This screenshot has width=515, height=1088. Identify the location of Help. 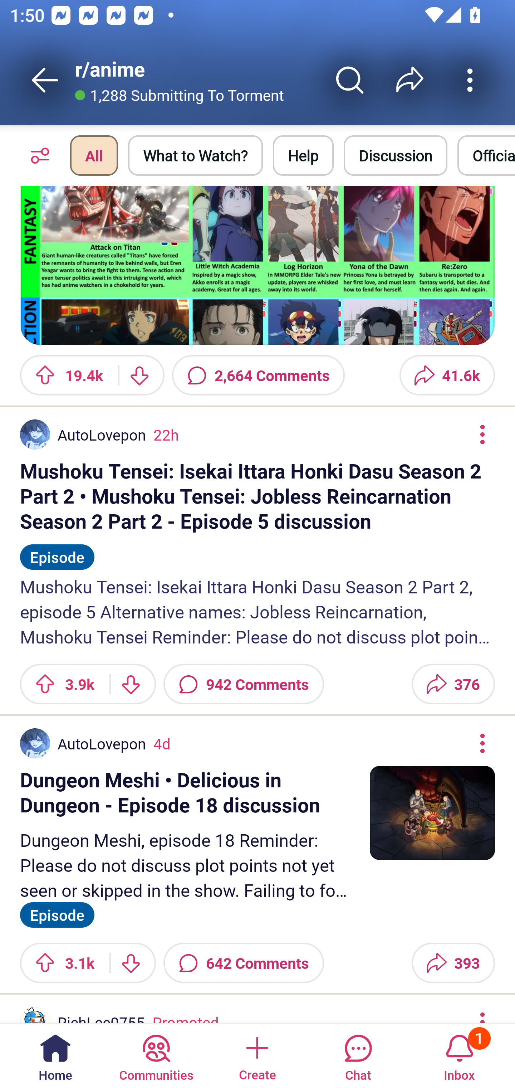
(303, 155).